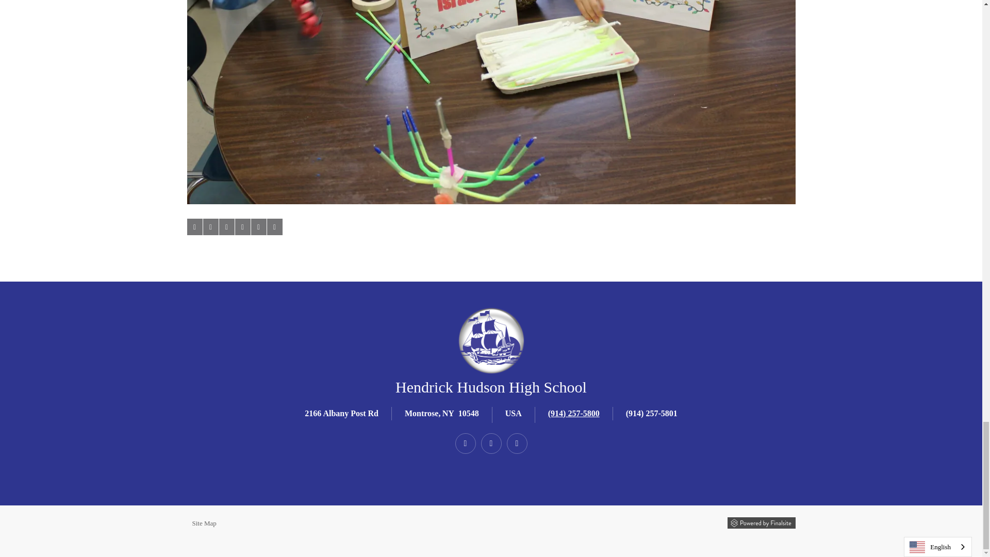  I want to click on Share to LinkedIn, so click(226, 227).